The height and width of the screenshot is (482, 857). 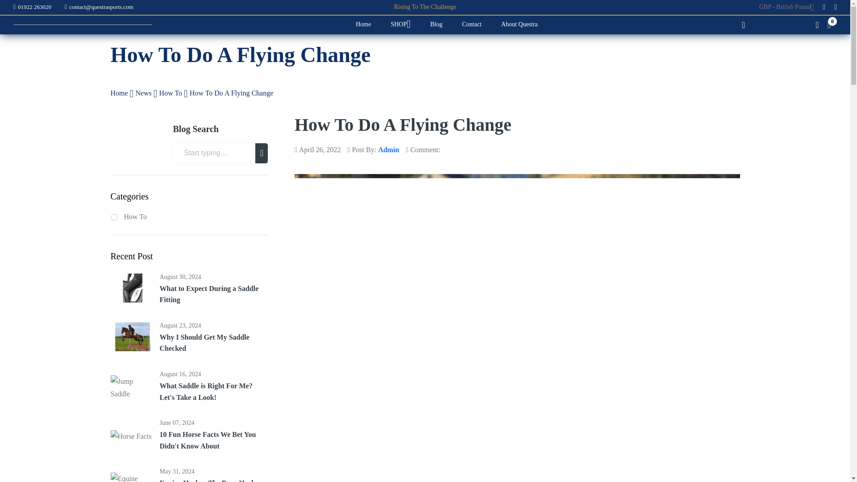 I want to click on What Saddle is Right For Me?  Let's Take a Look!, so click(x=132, y=388).